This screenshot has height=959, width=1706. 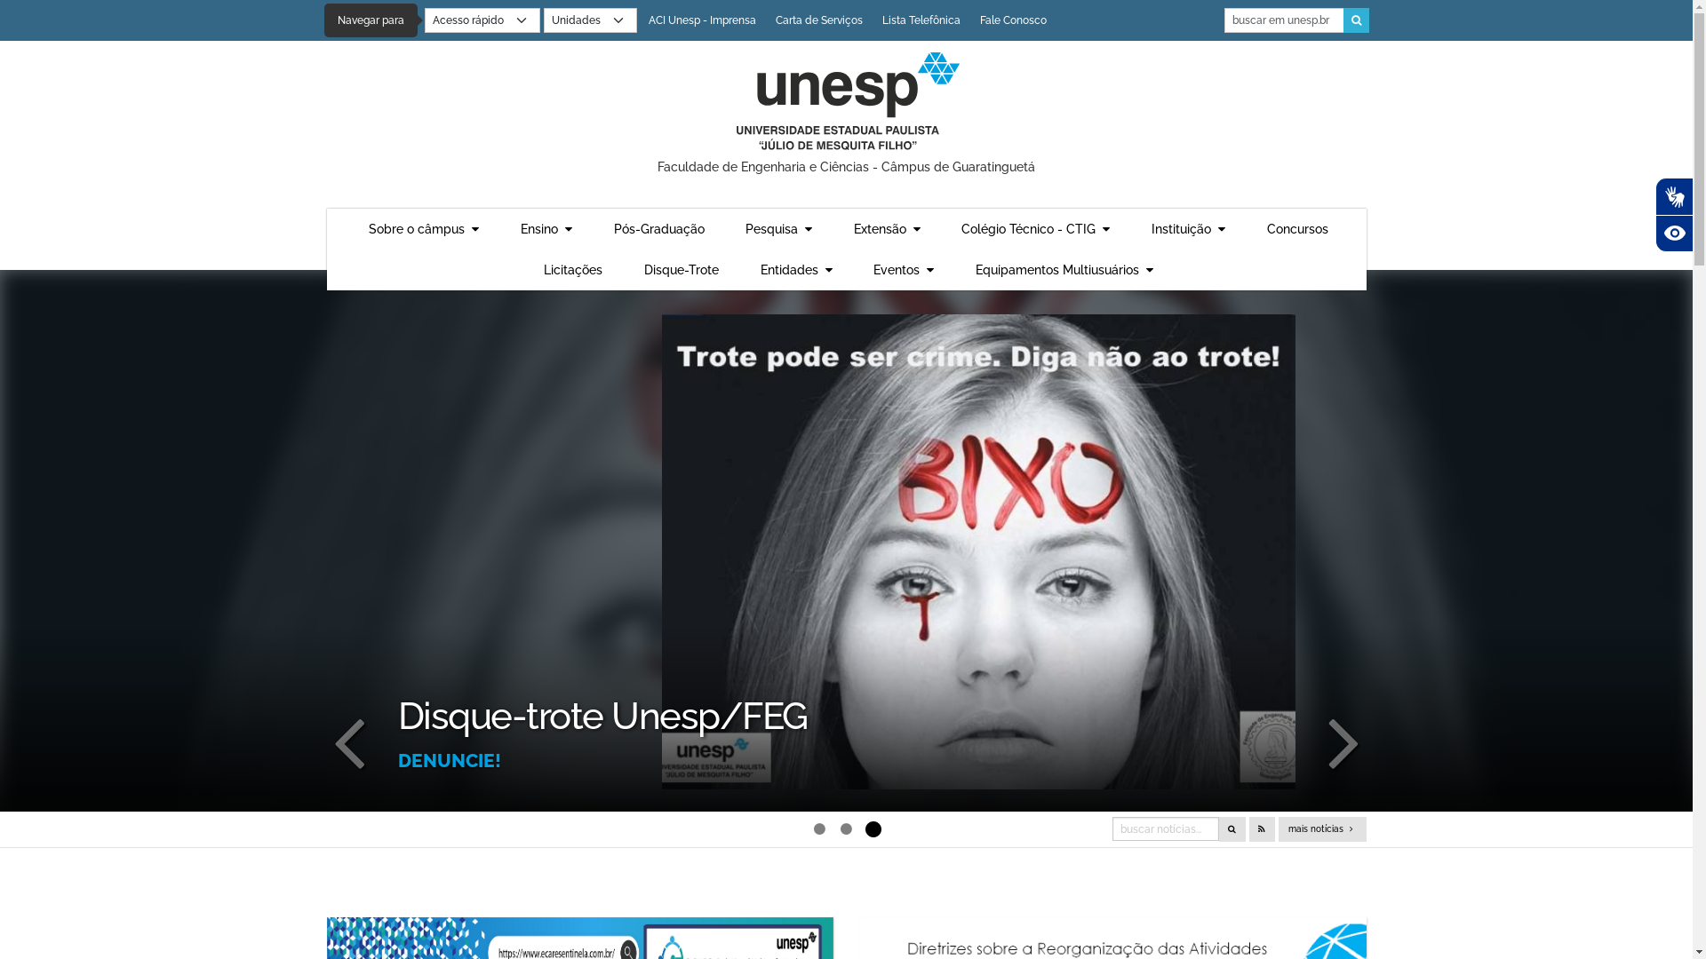 I want to click on ACI Unesp - Imprensa, so click(x=702, y=20).